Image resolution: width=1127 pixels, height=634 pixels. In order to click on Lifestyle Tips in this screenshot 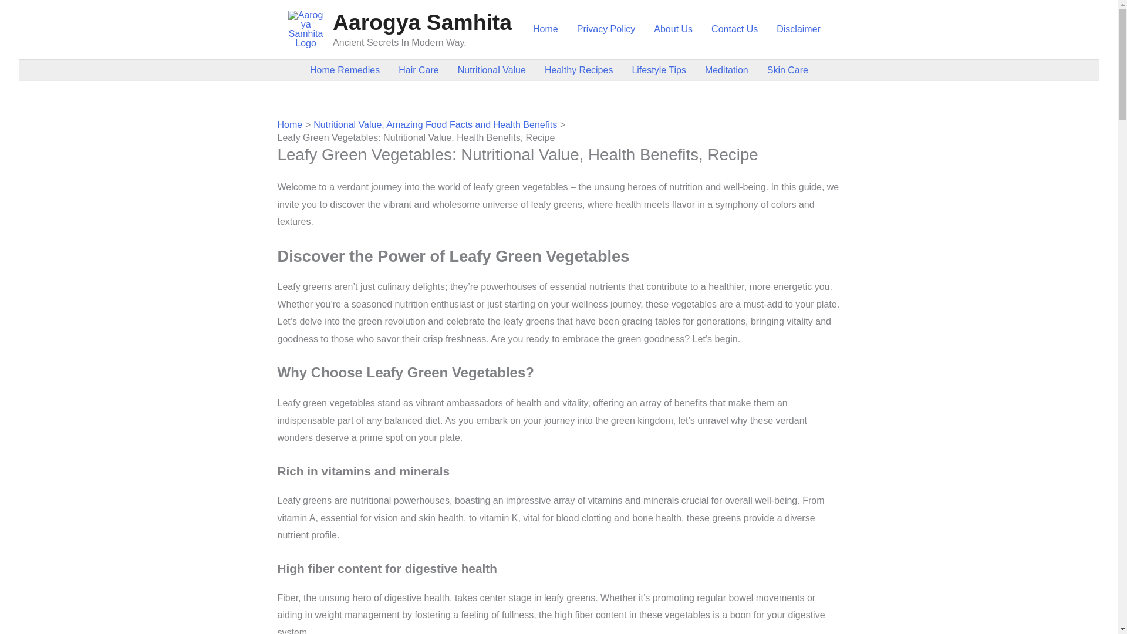, I will do `click(659, 70)`.